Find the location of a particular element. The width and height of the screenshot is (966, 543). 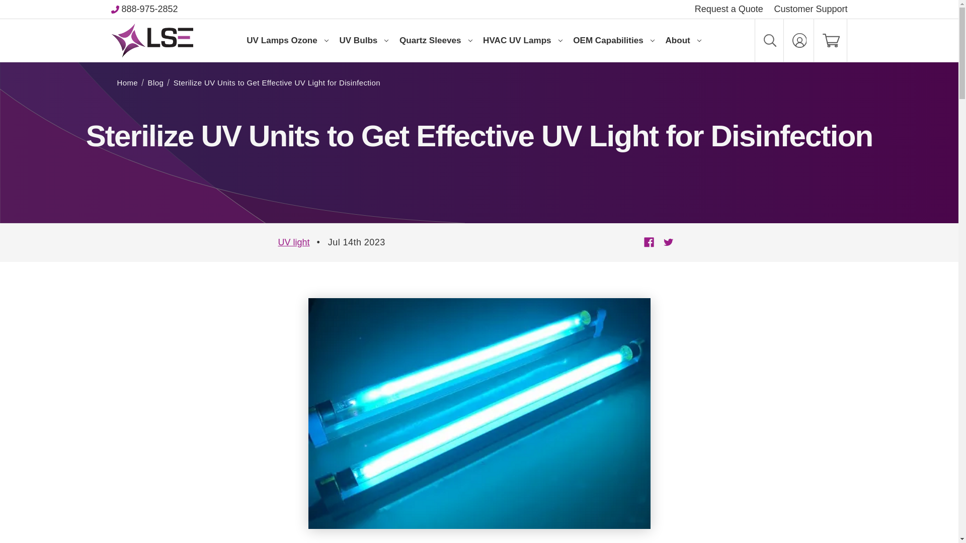

Customer Support is located at coordinates (810, 9).